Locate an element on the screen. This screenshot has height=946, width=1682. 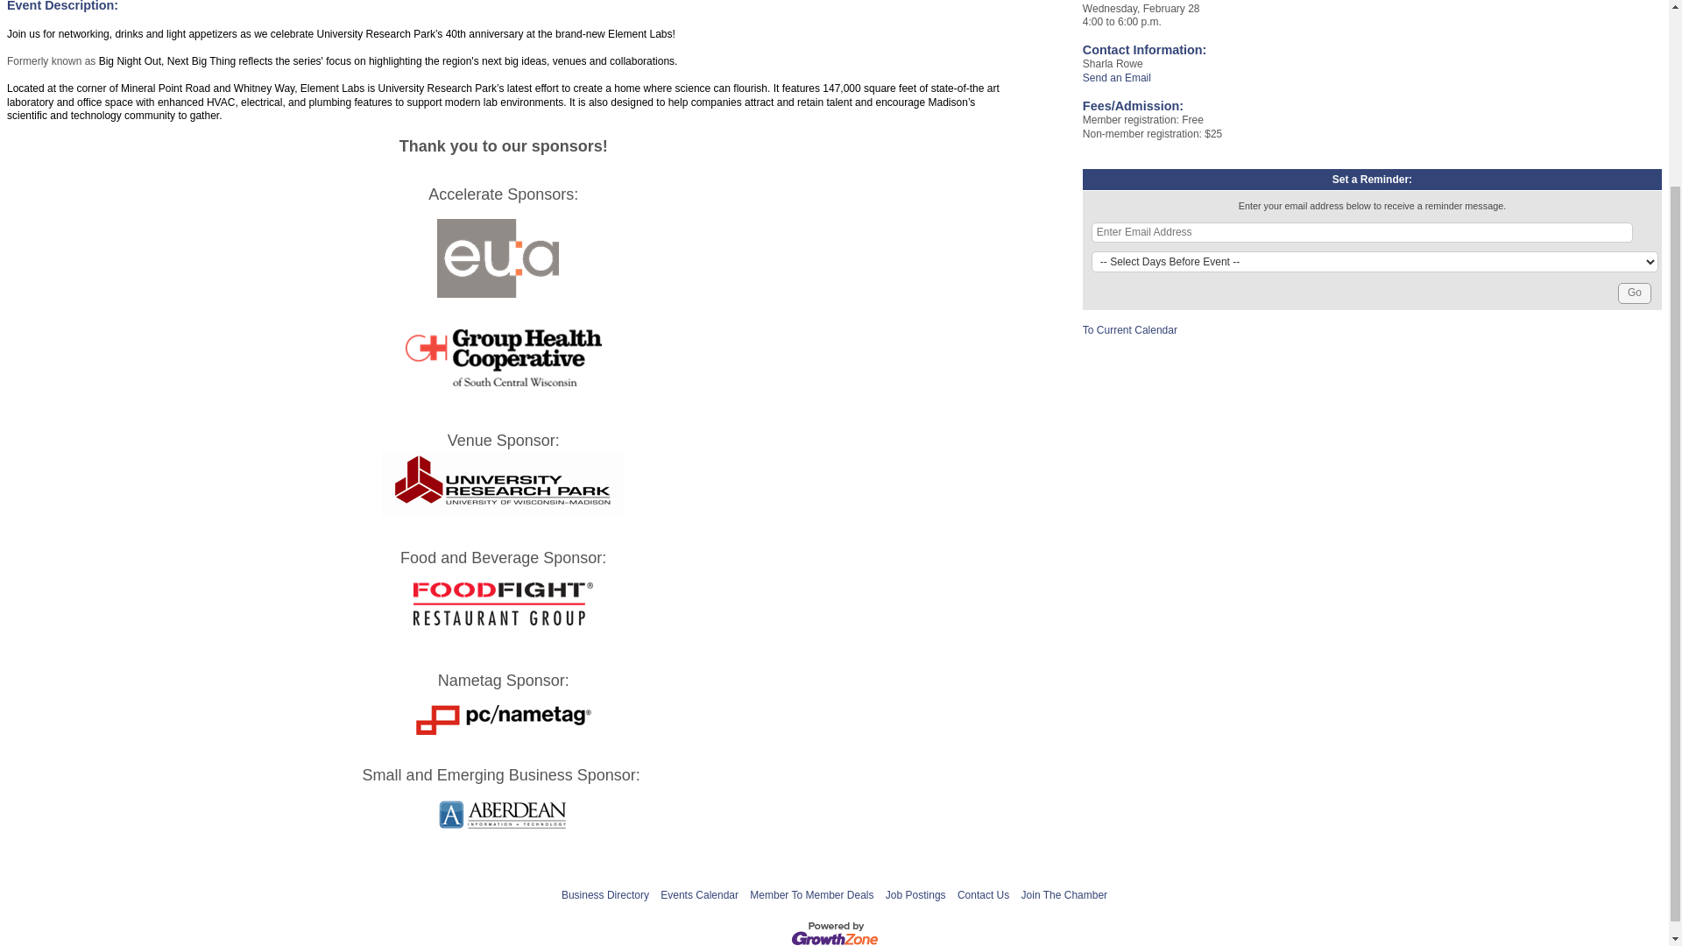
Job Postings is located at coordinates (915, 894).